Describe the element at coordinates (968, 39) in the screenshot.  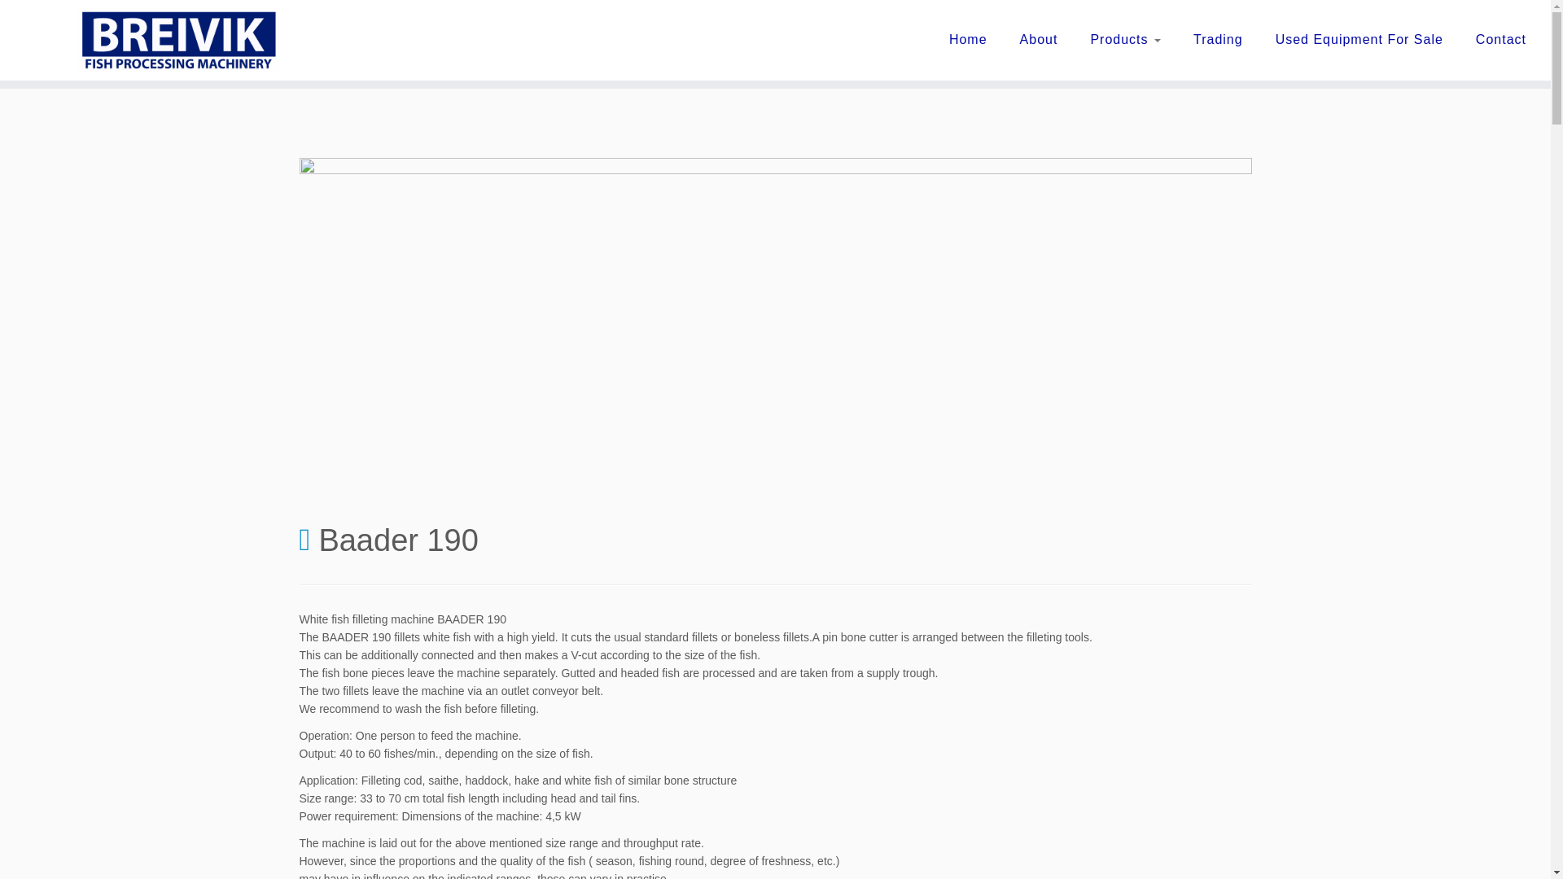
I see `Home` at that location.